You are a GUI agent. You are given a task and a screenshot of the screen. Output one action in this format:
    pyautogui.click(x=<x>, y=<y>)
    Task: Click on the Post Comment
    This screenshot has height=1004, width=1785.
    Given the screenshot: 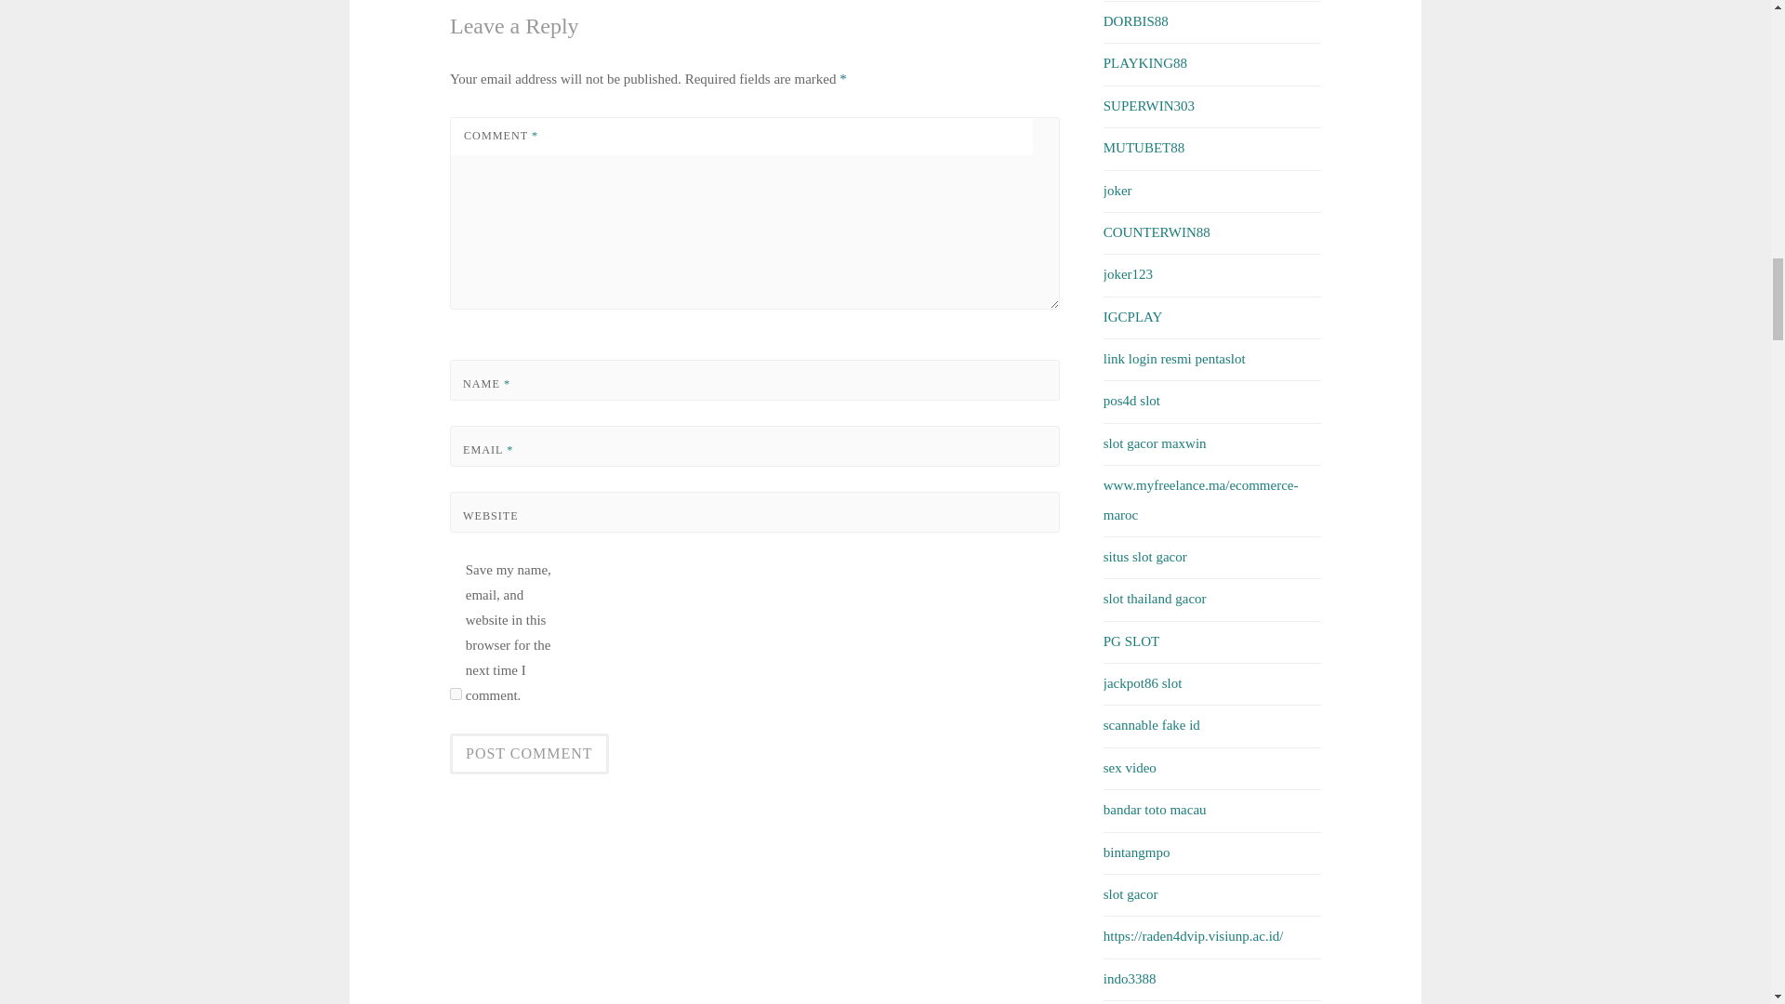 What is the action you would take?
    pyautogui.click(x=528, y=753)
    